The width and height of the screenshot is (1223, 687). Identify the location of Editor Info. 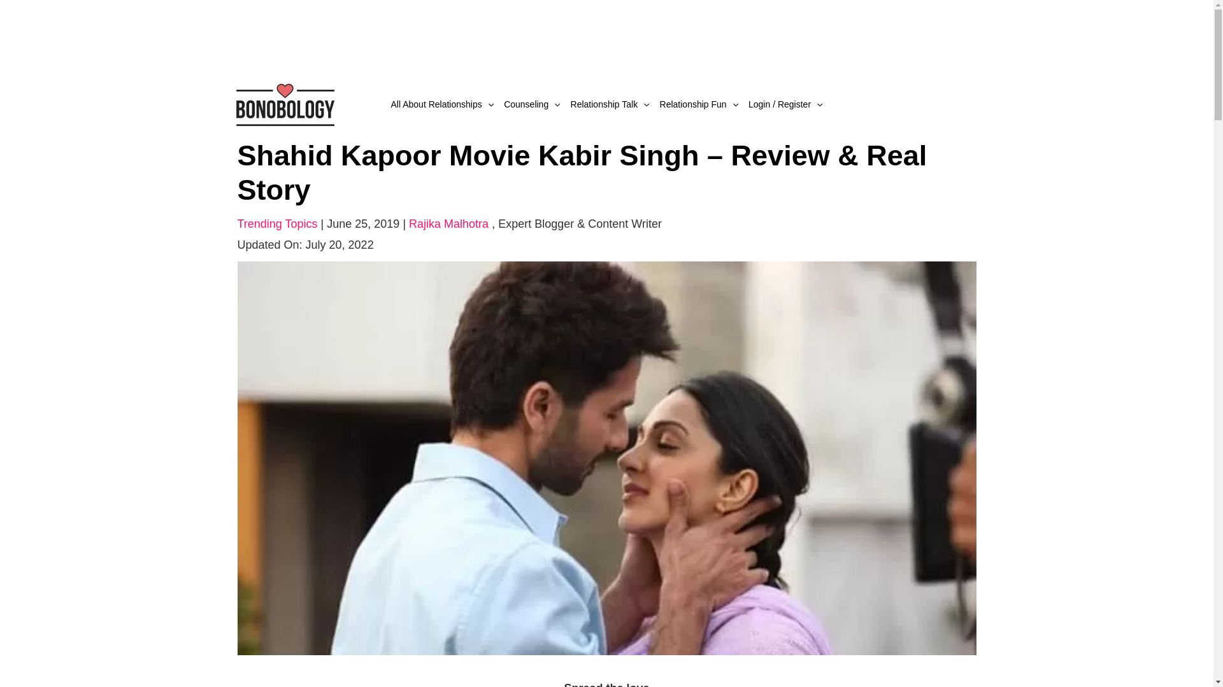
(580, 224).